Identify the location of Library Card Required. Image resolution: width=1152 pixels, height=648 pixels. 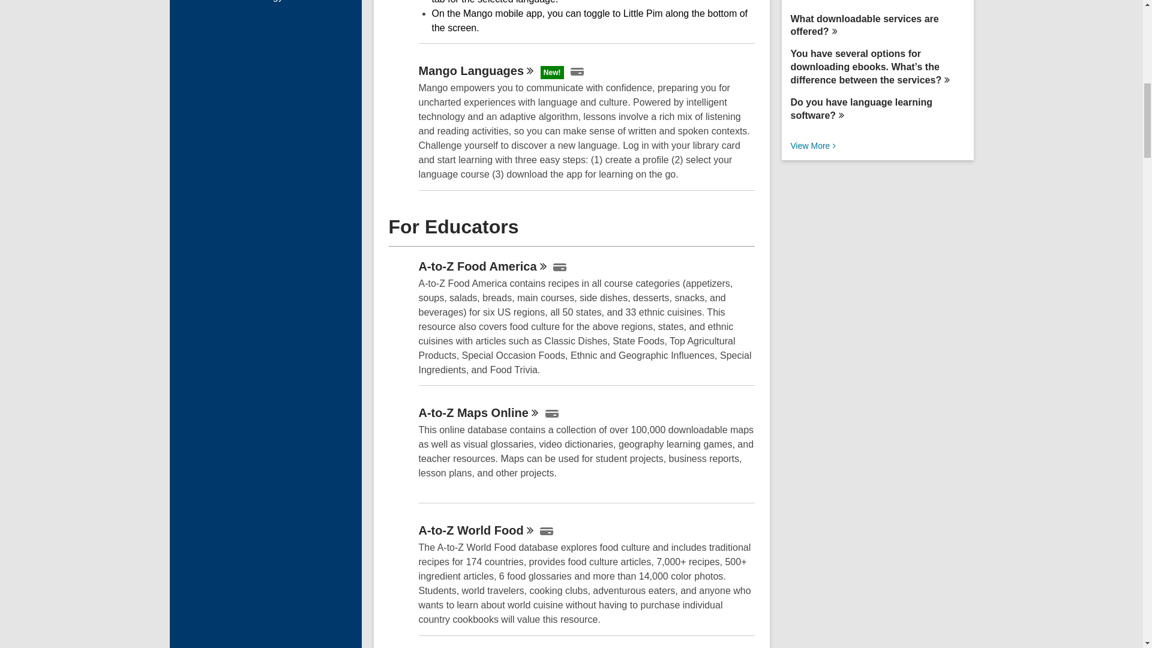
(552, 413).